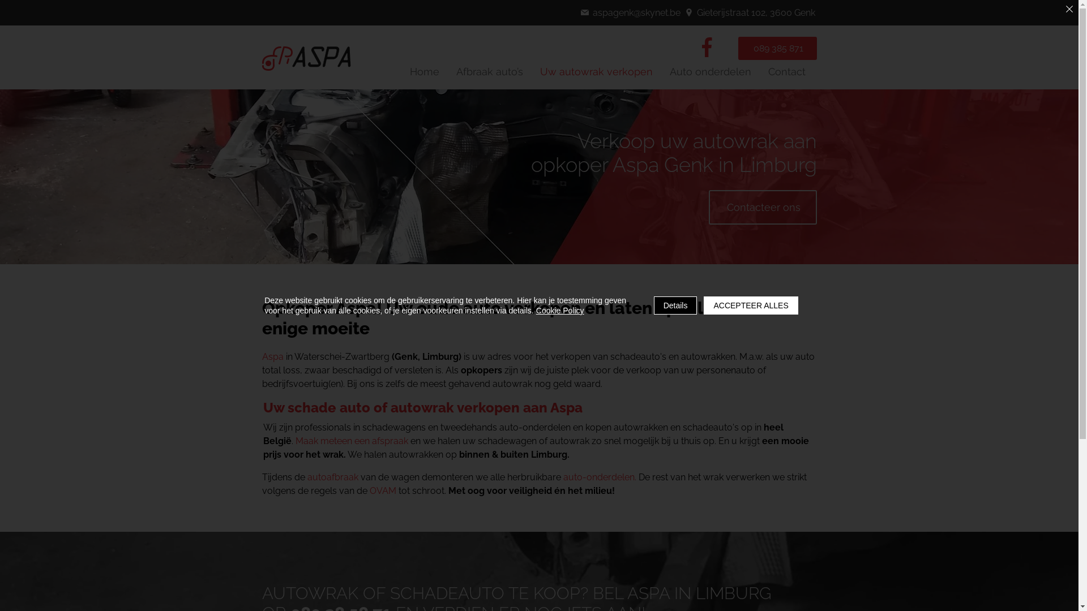 This screenshot has height=611, width=1087. What do you see at coordinates (632, 12) in the screenshot?
I see `aspagenk@skynet.be` at bounding box center [632, 12].